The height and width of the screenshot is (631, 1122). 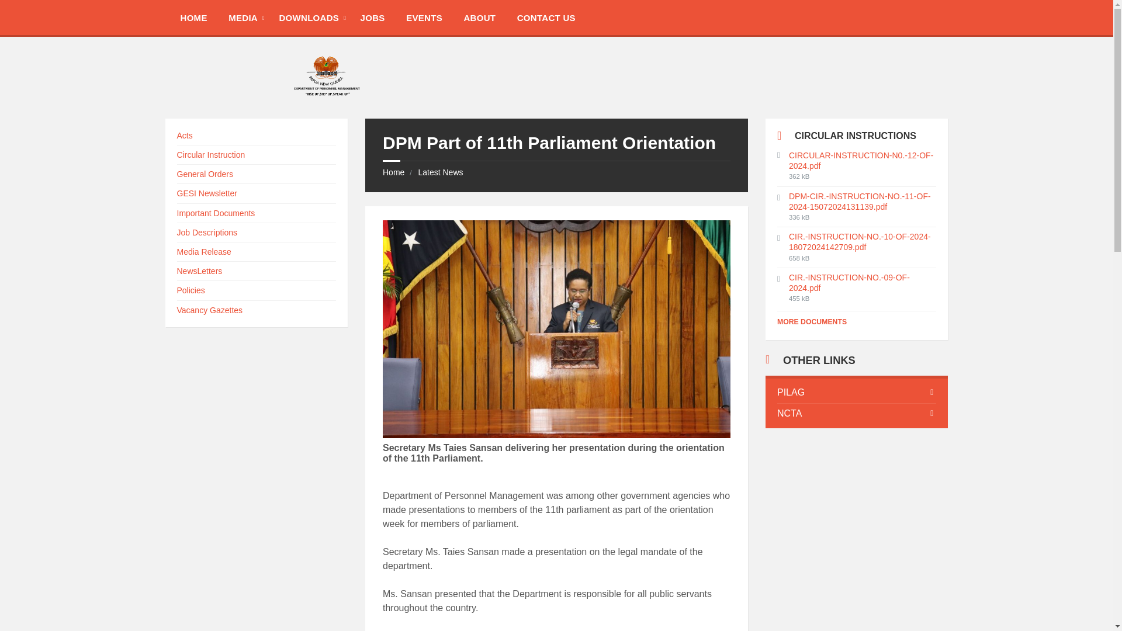 I want to click on Home, so click(x=393, y=172).